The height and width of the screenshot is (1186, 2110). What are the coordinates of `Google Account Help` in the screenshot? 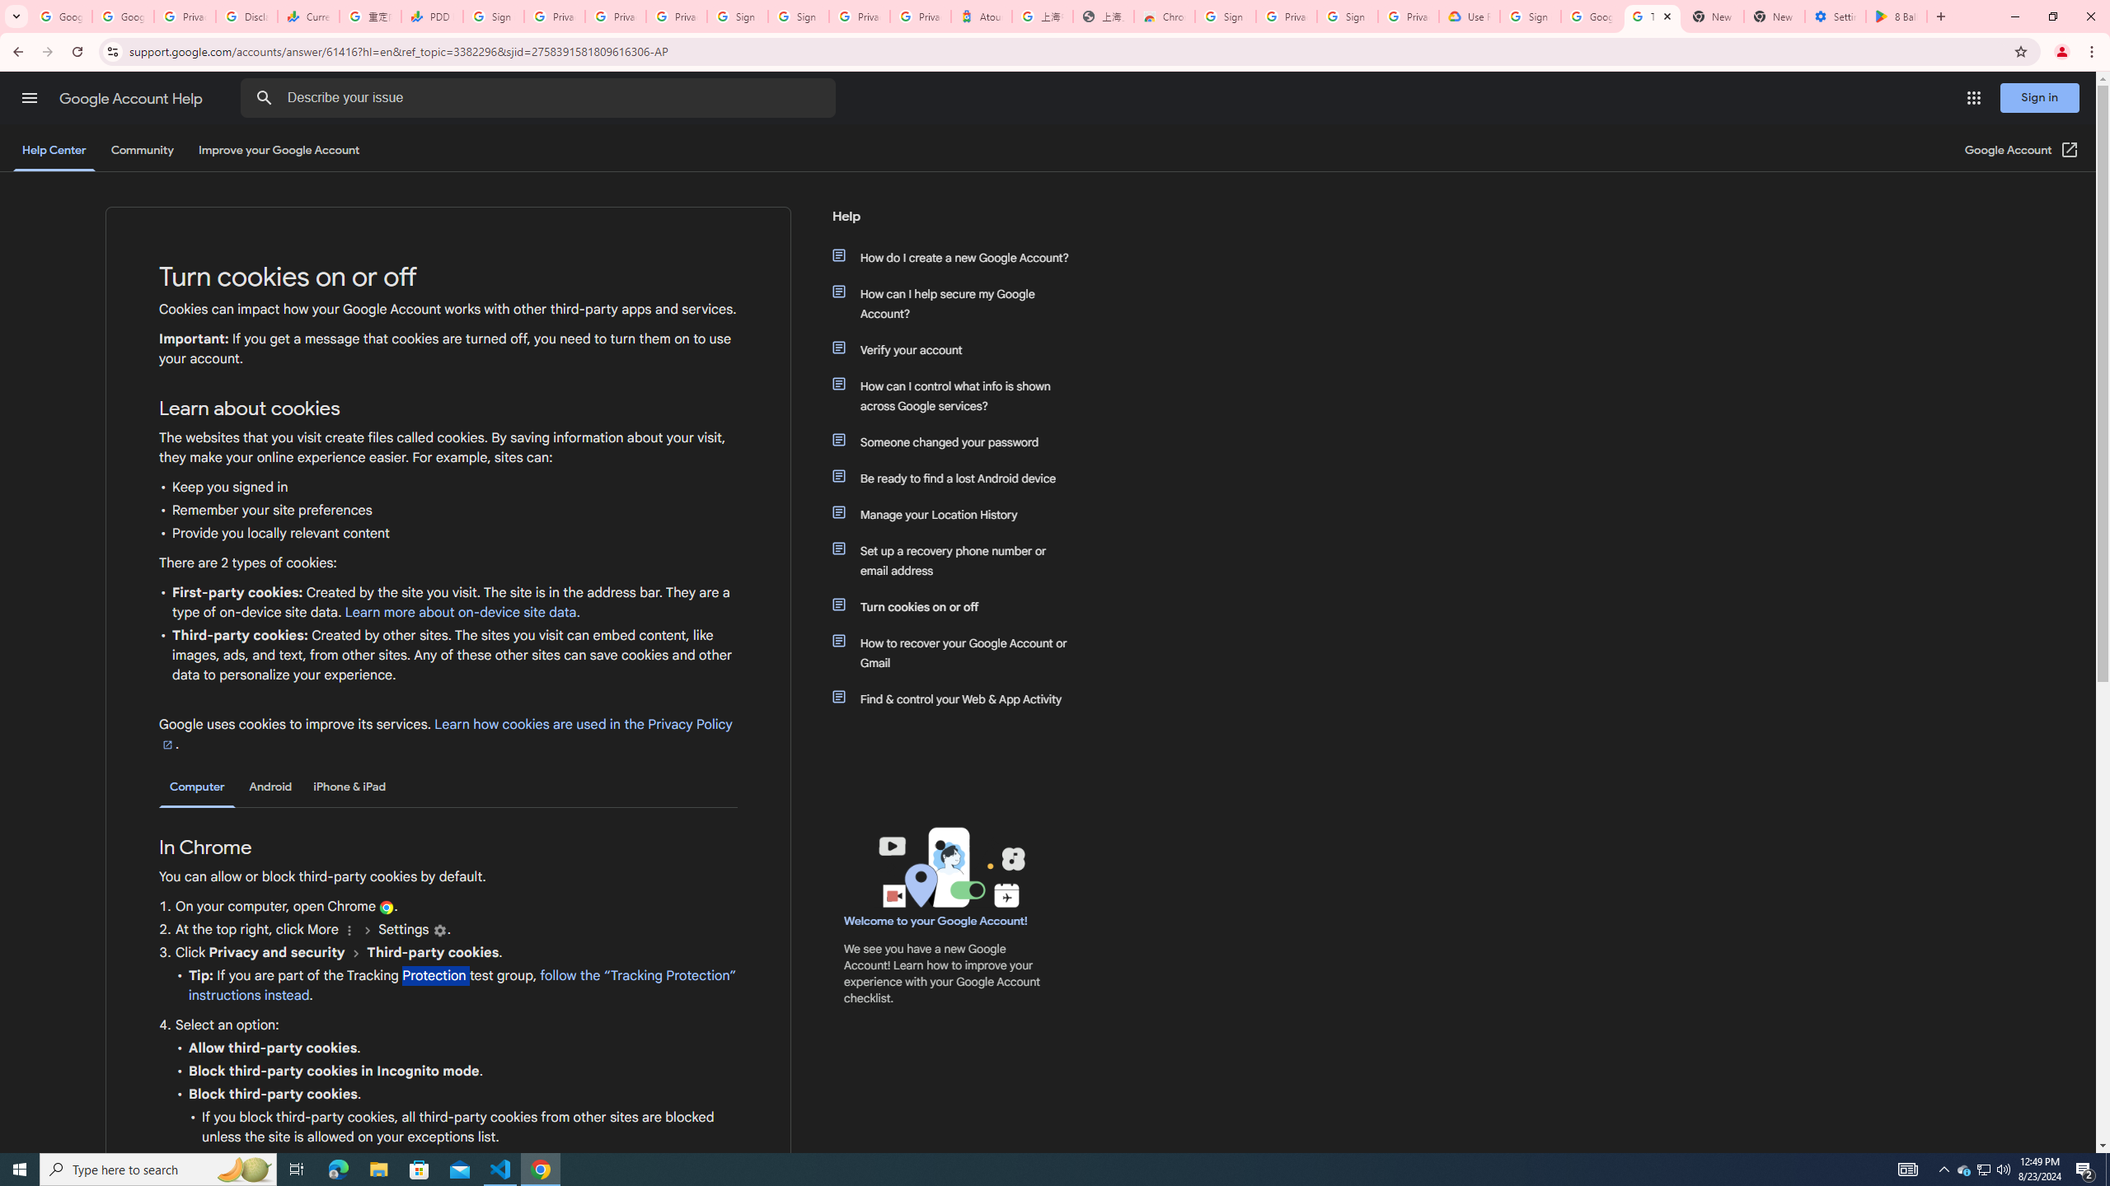 It's located at (1591, 16).